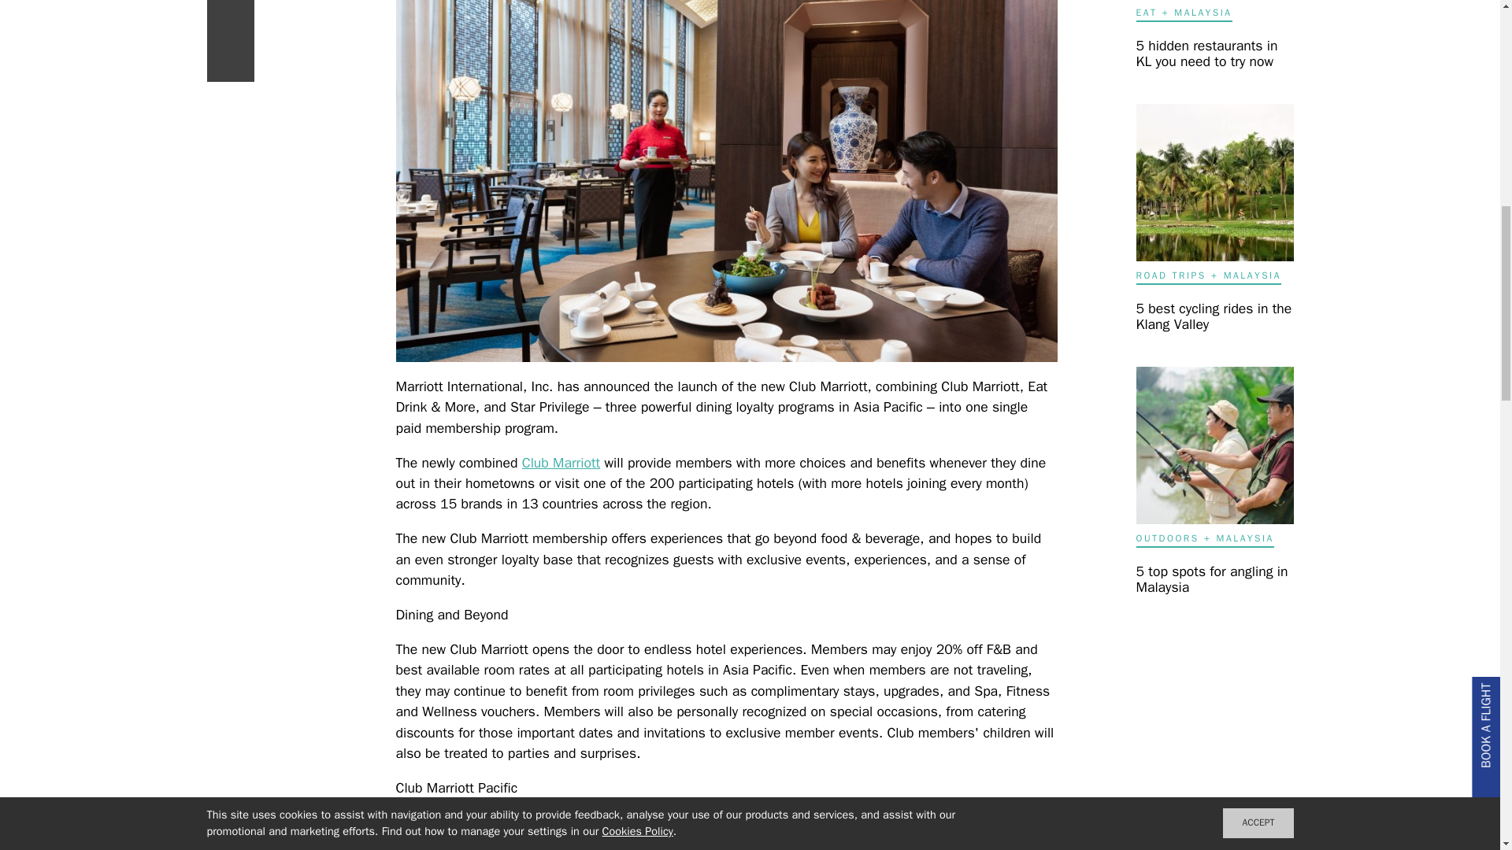 The height and width of the screenshot is (850, 1512). What do you see at coordinates (1213, 316) in the screenshot?
I see `5 best cycling rides in the Klang Valley` at bounding box center [1213, 316].